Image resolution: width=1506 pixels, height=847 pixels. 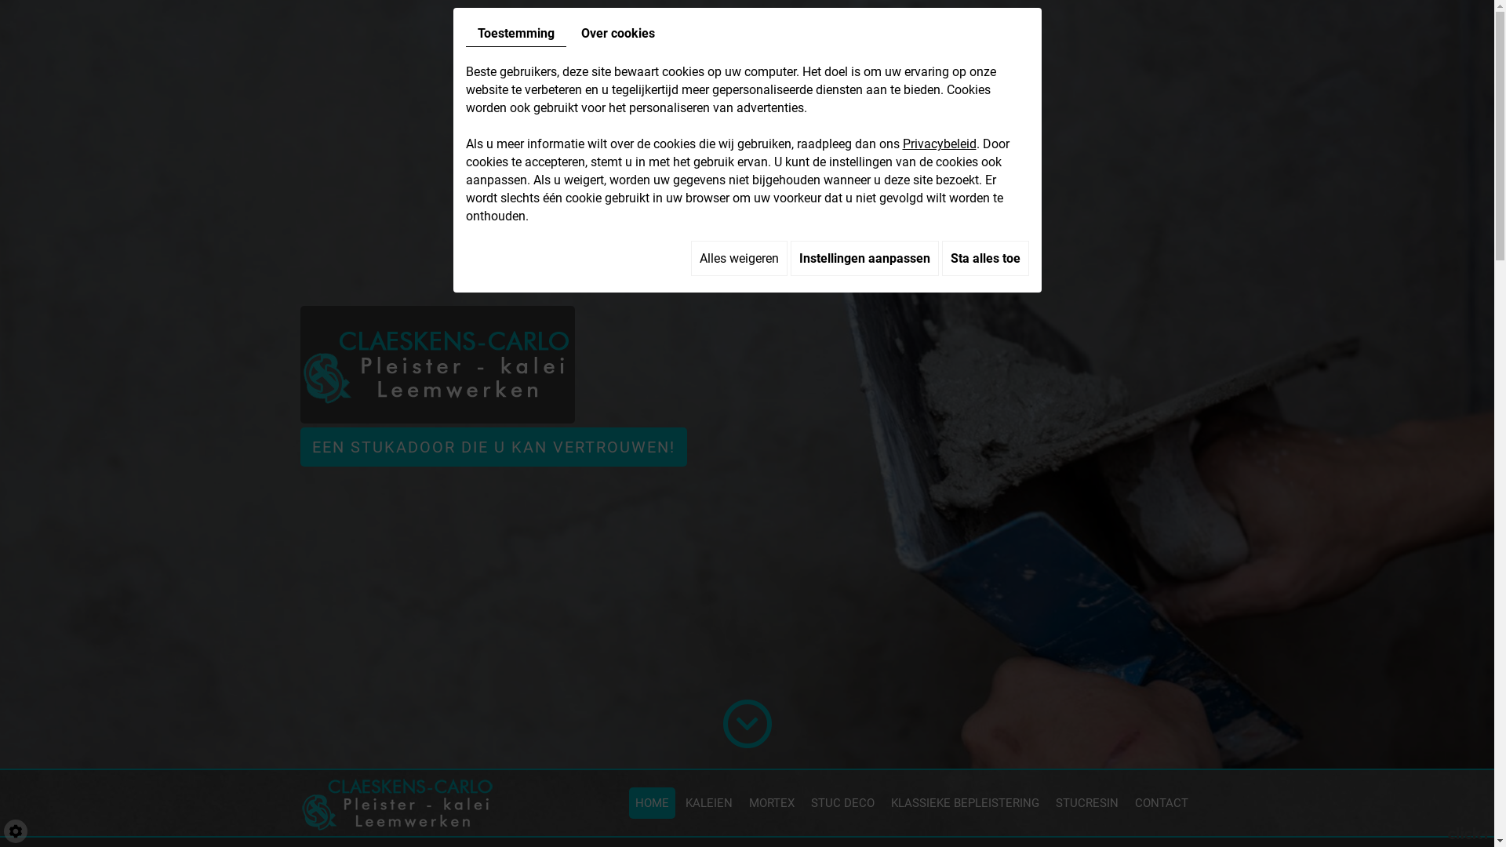 What do you see at coordinates (965, 803) in the screenshot?
I see `KLASSIEKE BEPLEISTERING` at bounding box center [965, 803].